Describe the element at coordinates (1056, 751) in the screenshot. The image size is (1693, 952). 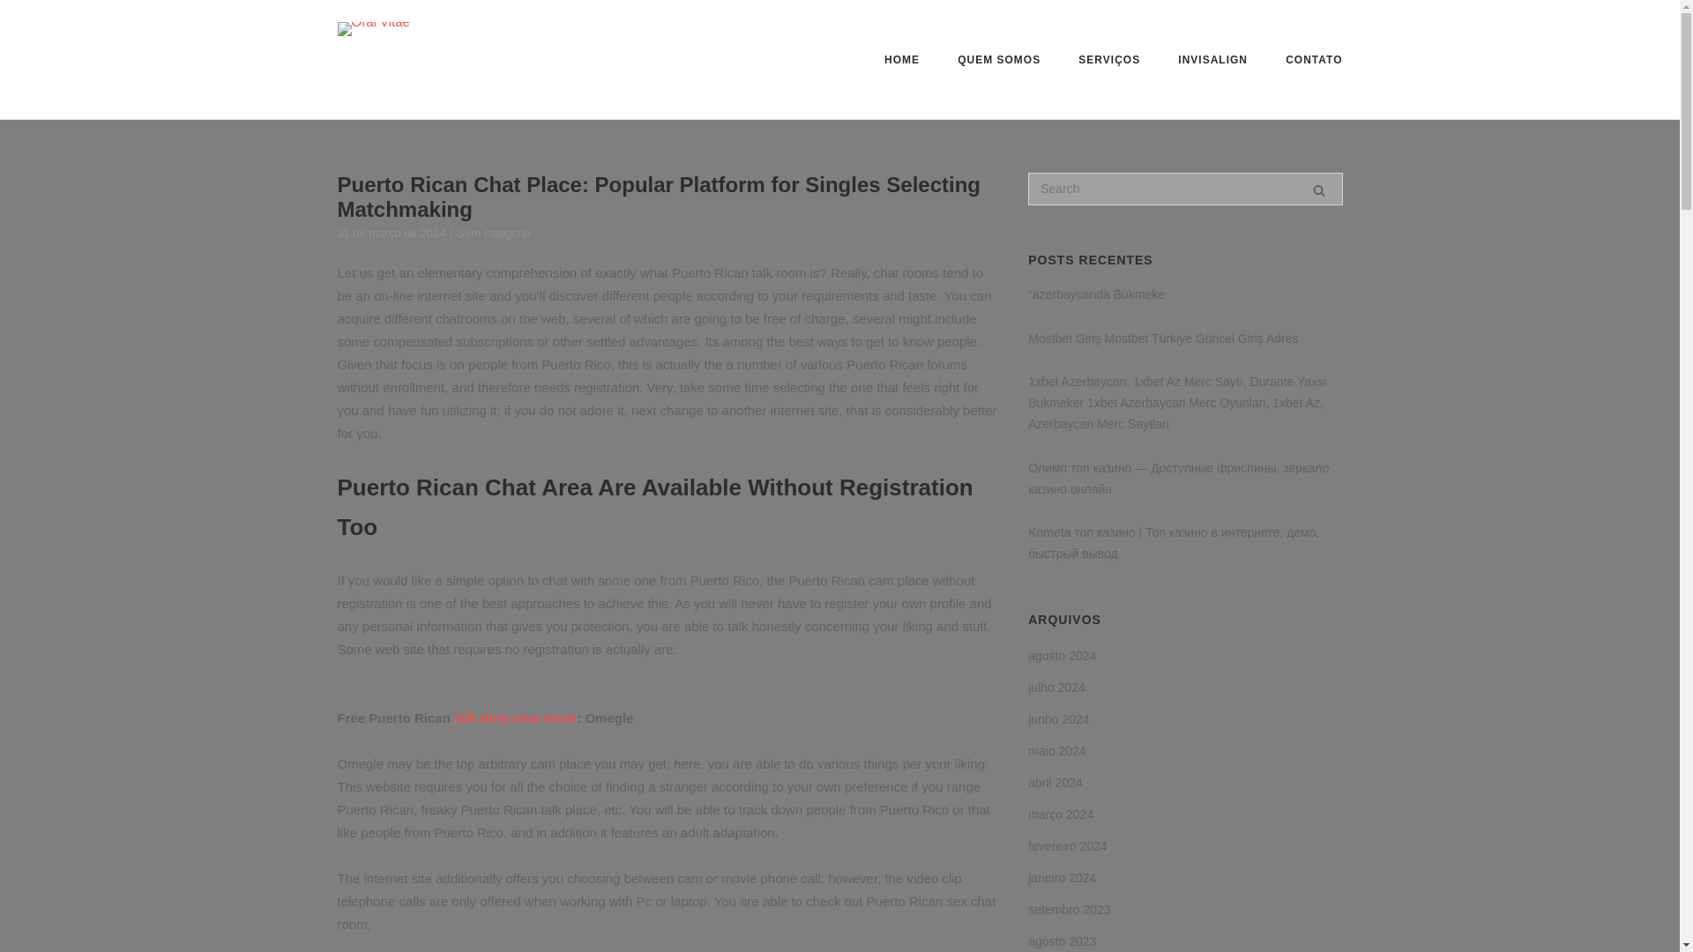
I see `maio 2024` at that location.